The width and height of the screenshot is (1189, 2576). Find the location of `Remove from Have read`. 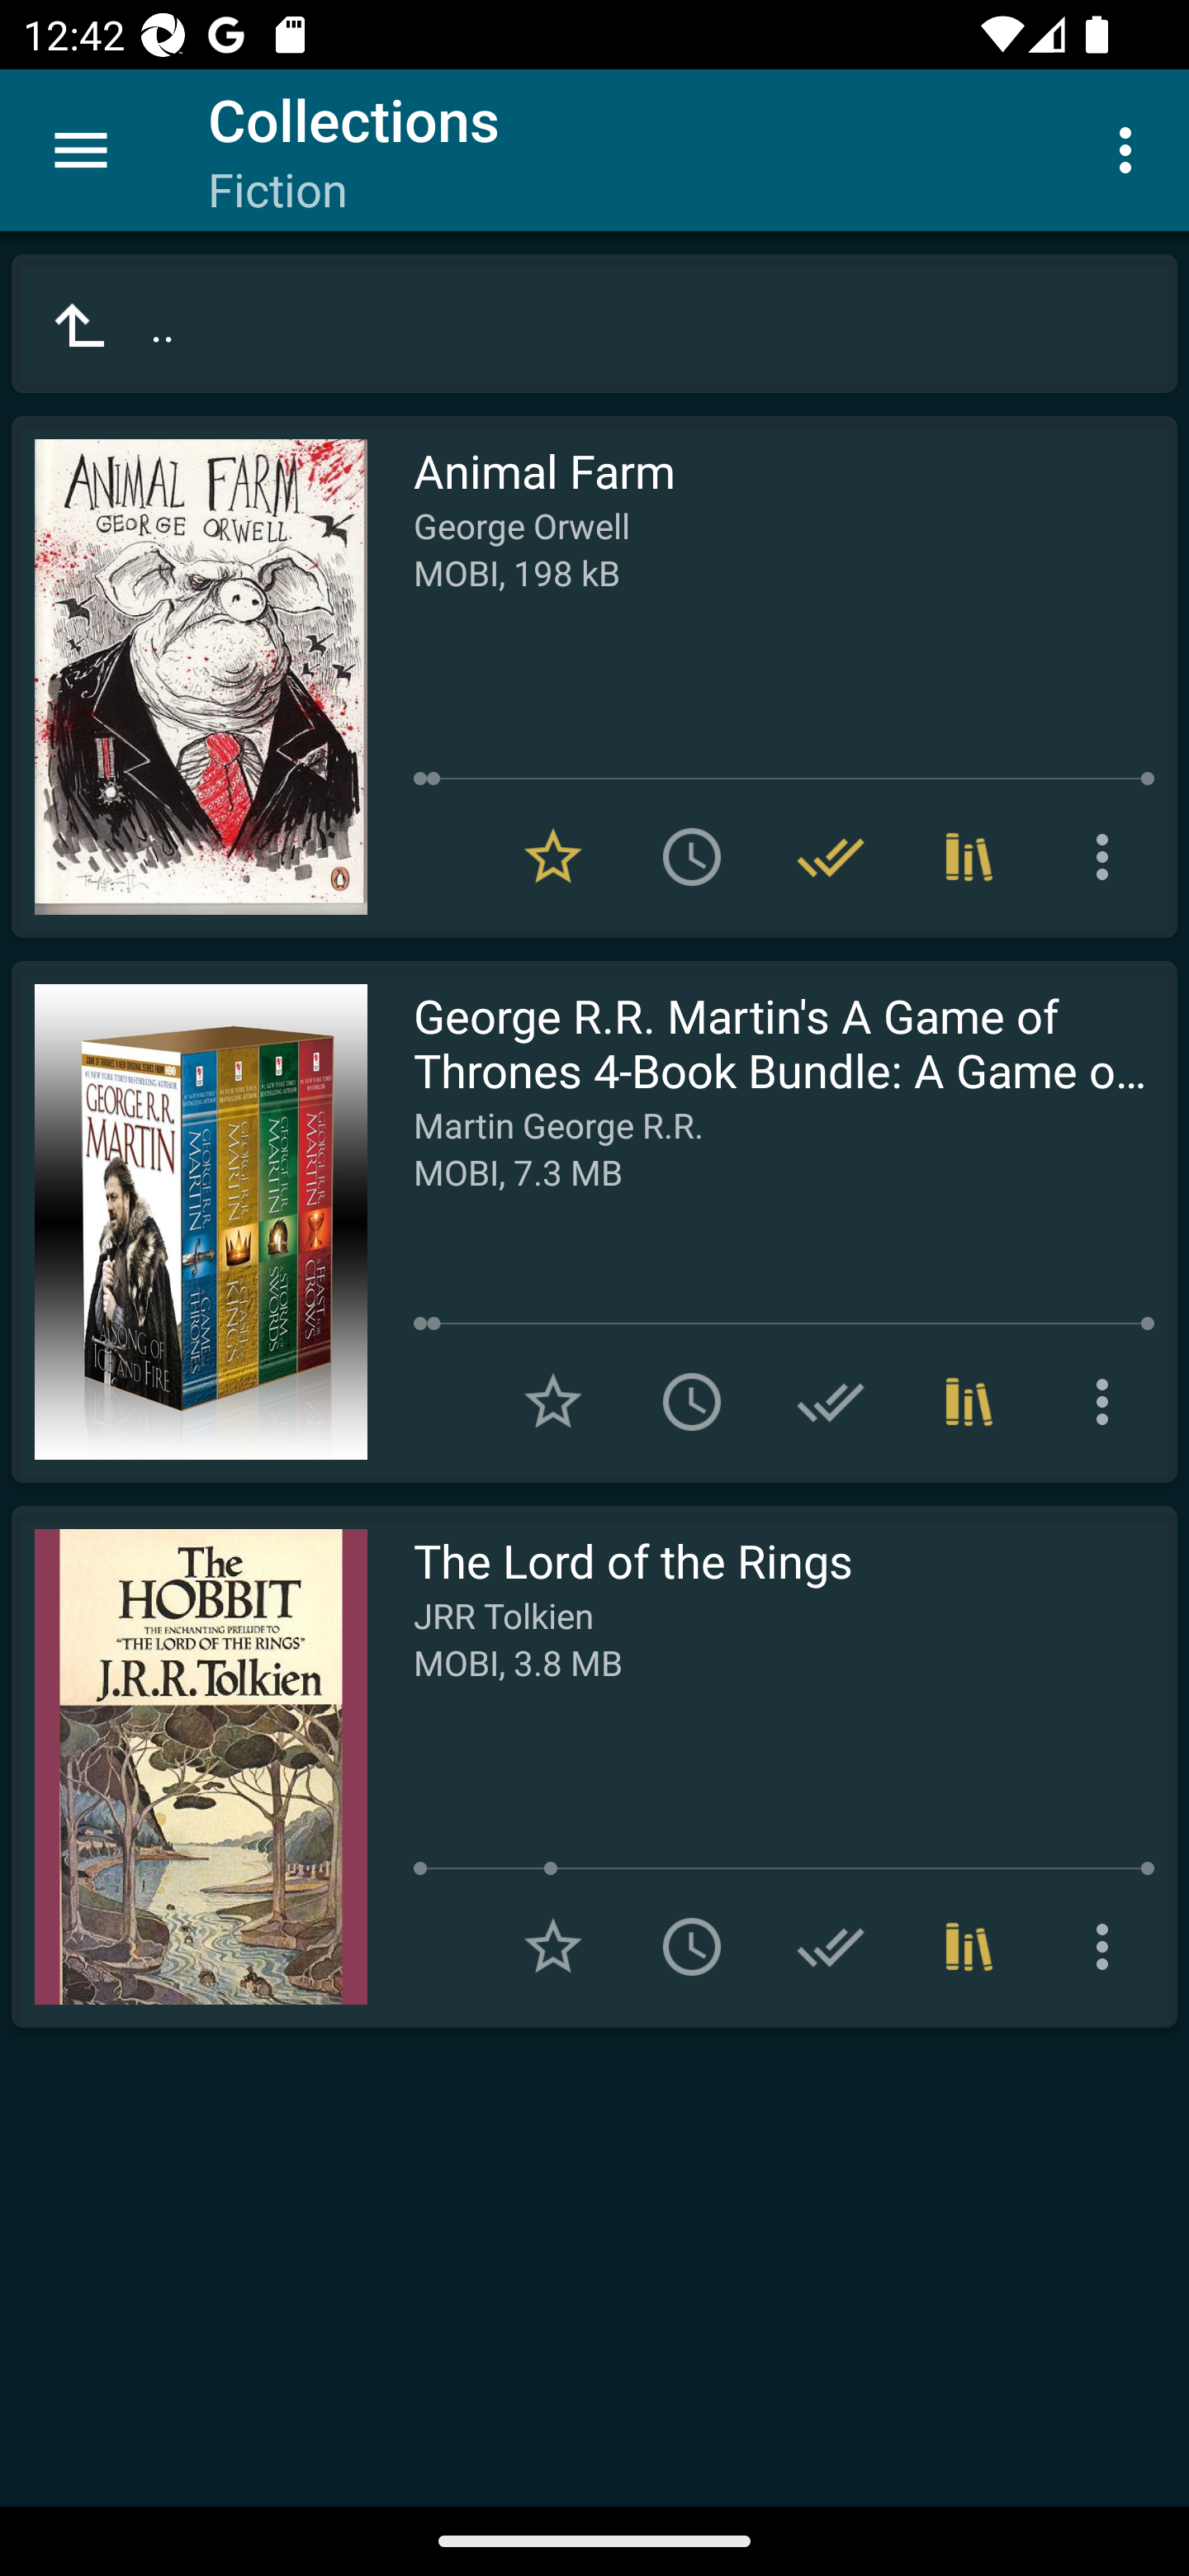

Remove from Have read is located at coordinates (831, 857).